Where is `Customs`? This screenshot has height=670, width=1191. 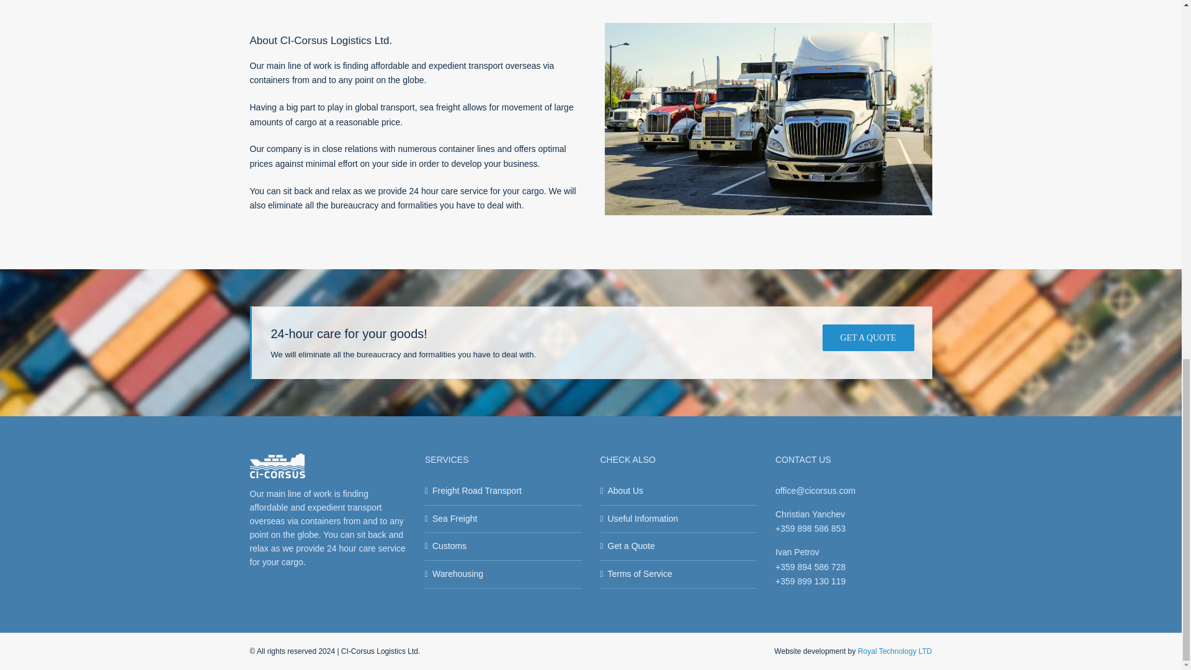 Customs is located at coordinates (504, 547).